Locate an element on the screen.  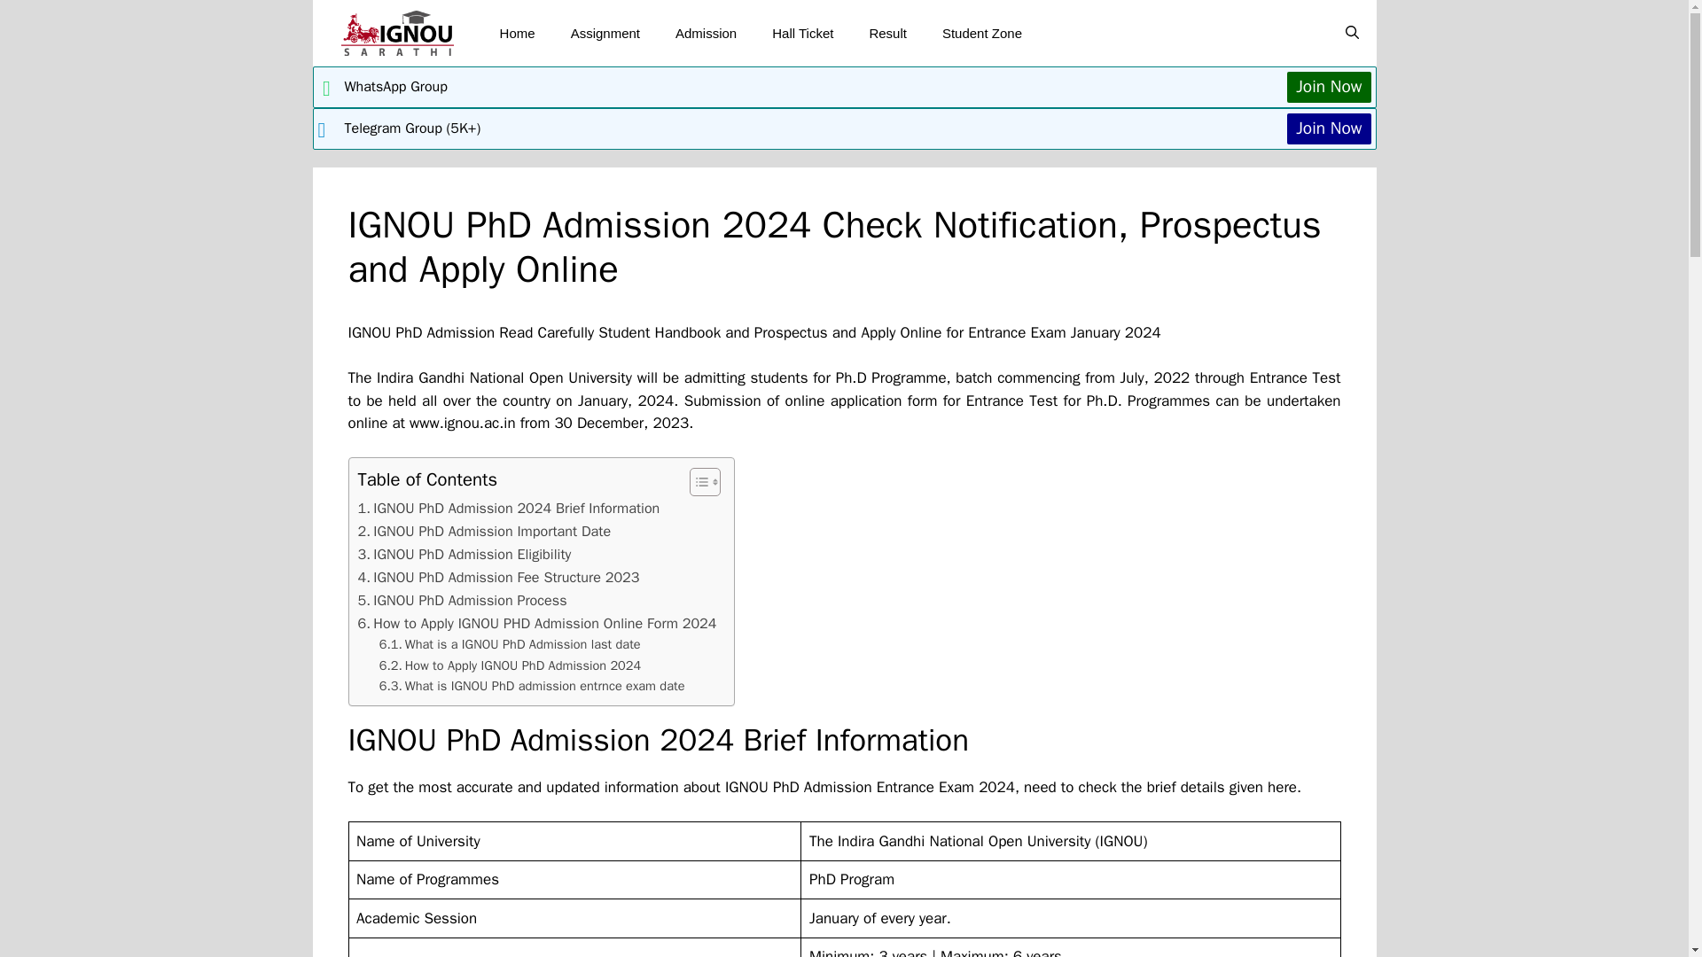
Student Zone is located at coordinates (982, 34).